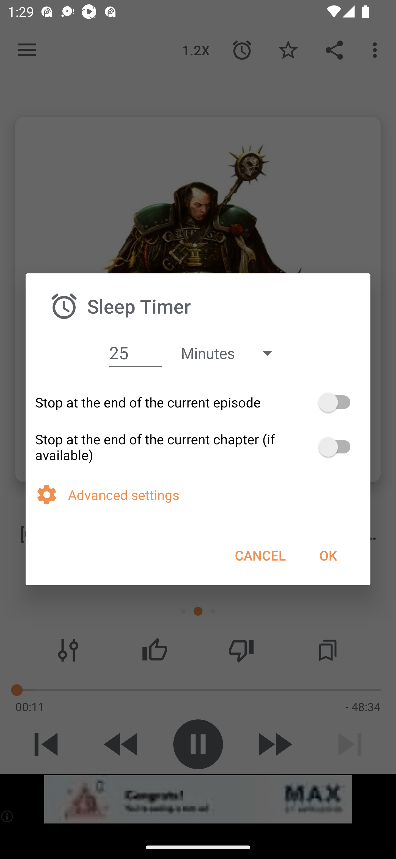 The height and width of the screenshot is (859, 396). I want to click on Advanced settings, so click(214, 494).